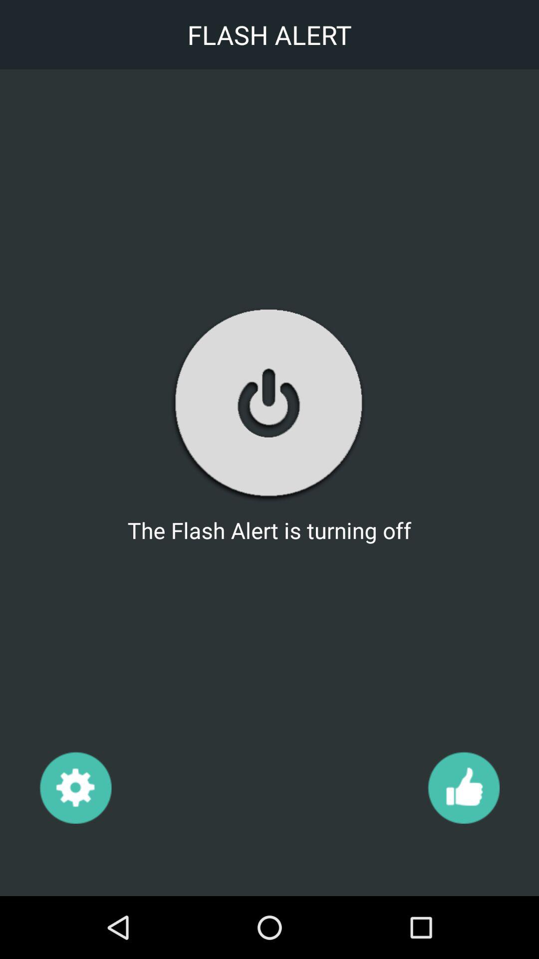 The width and height of the screenshot is (539, 959). What do you see at coordinates (463, 787) in the screenshot?
I see `click item below flash alert app` at bounding box center [463, 787].